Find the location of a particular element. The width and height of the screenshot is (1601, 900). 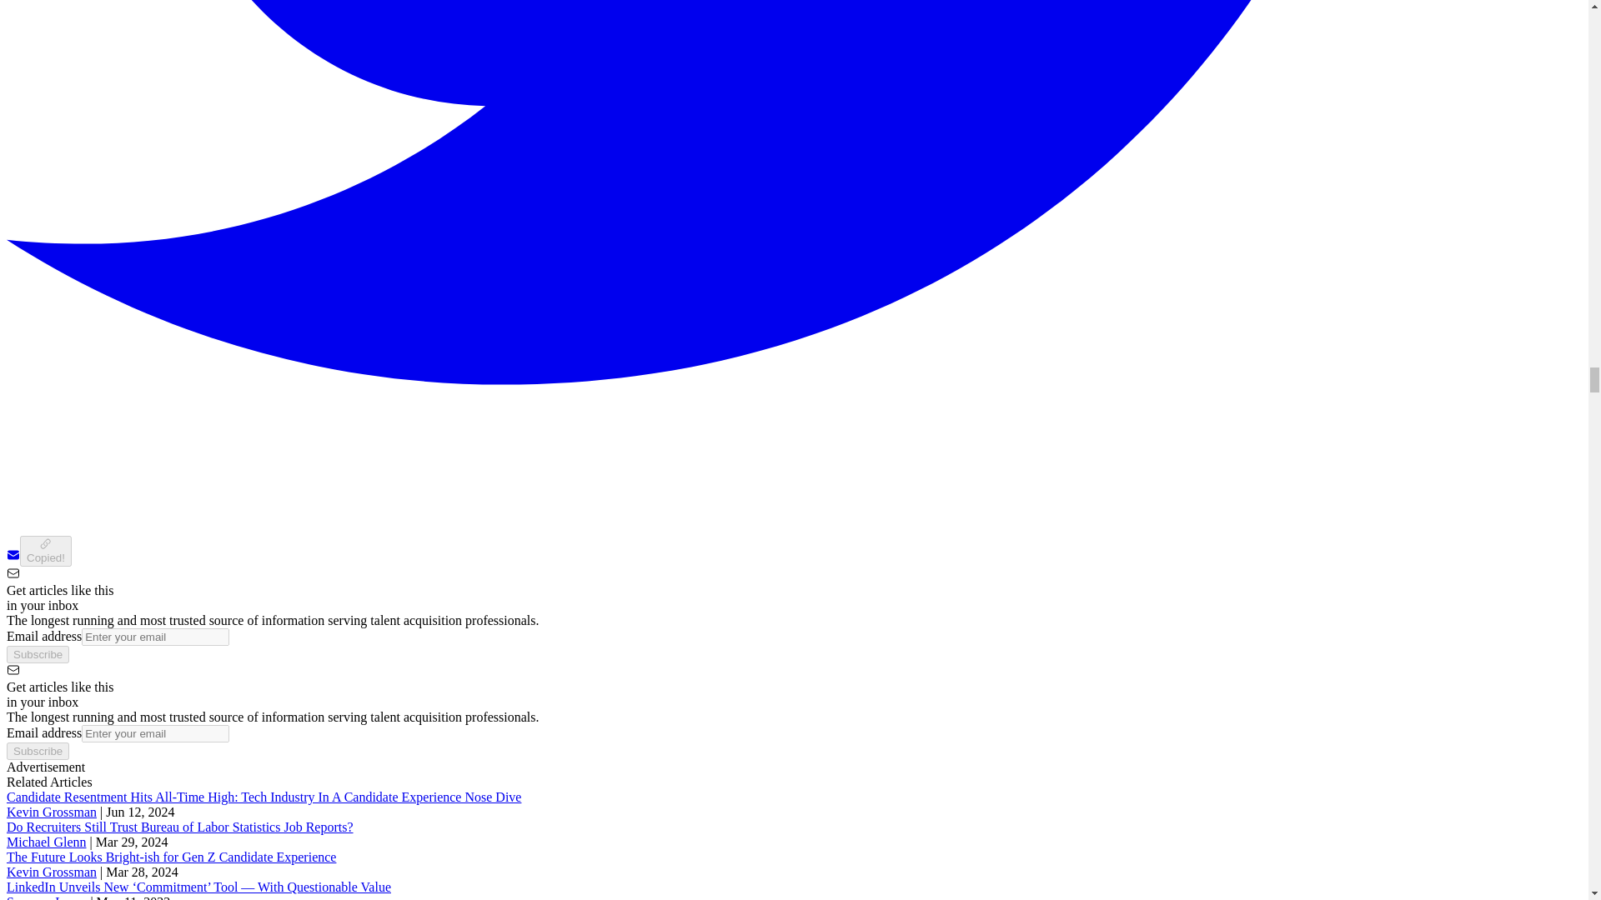

Subscribe is located at coordinates (37, 751).